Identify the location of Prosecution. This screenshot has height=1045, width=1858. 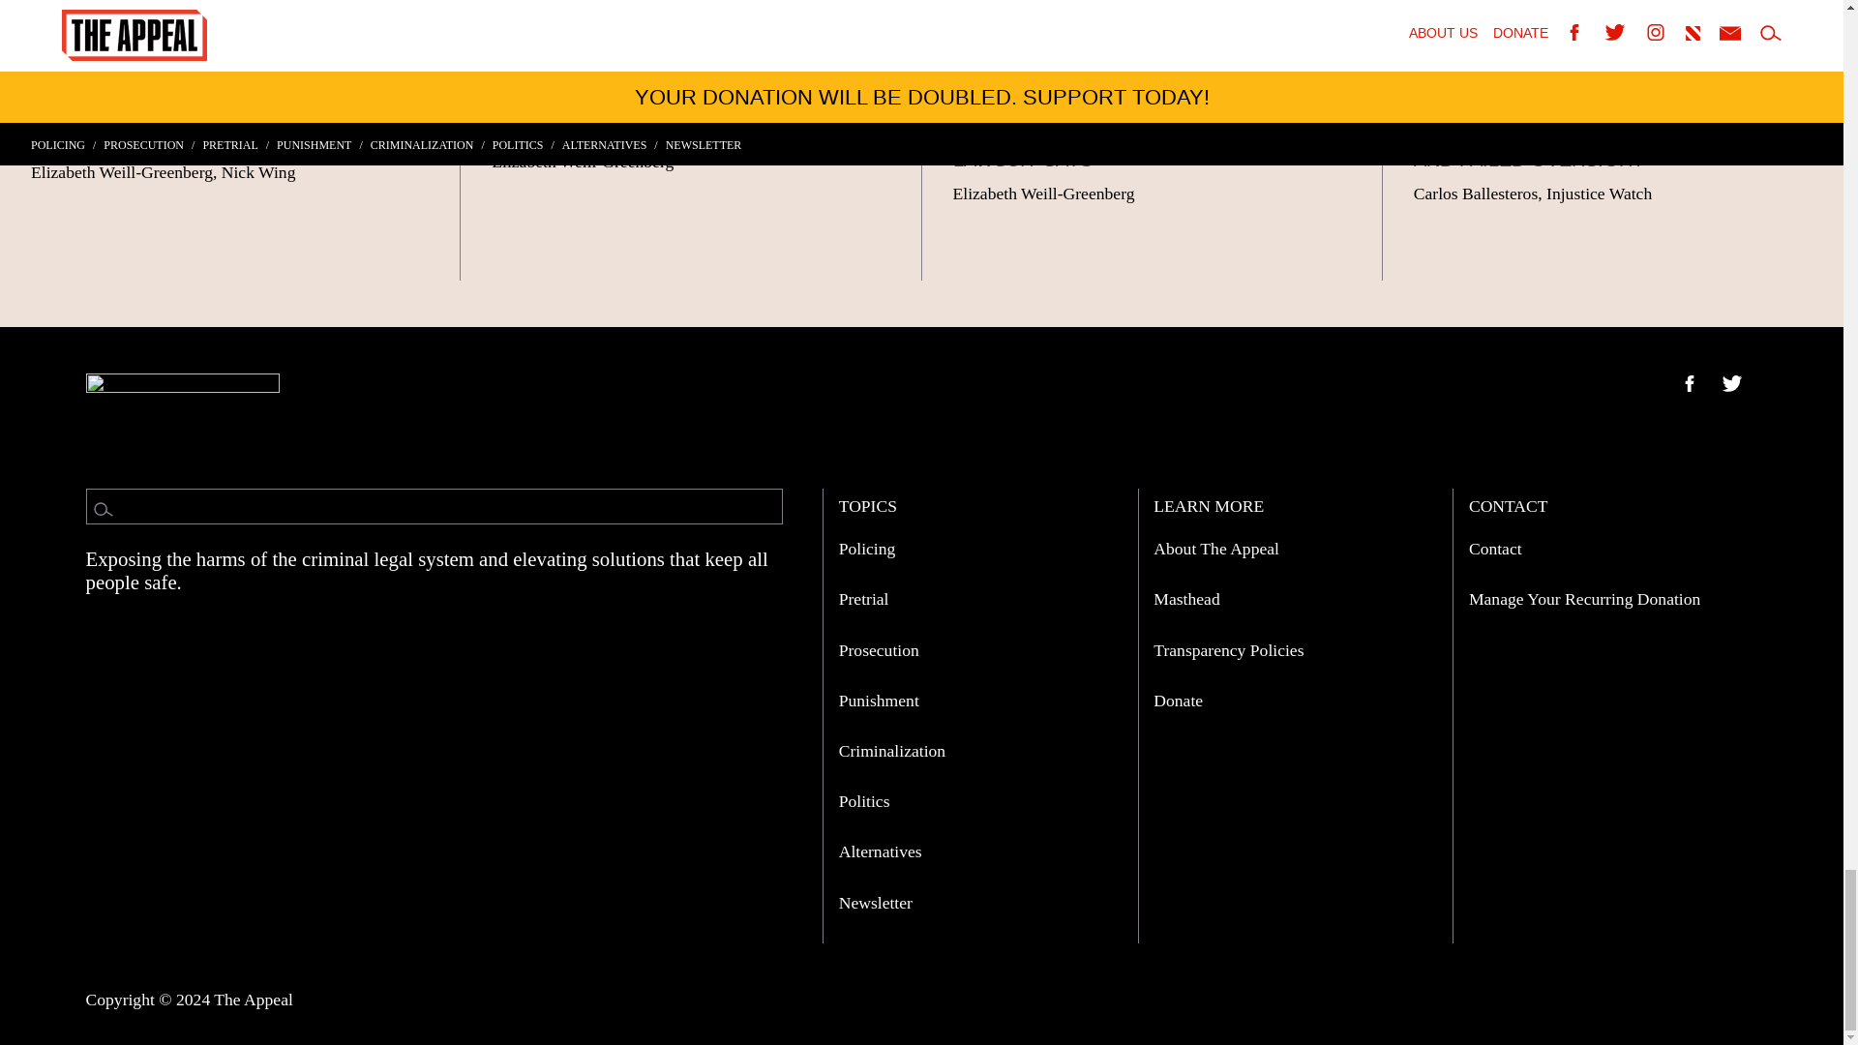
(879, 650).